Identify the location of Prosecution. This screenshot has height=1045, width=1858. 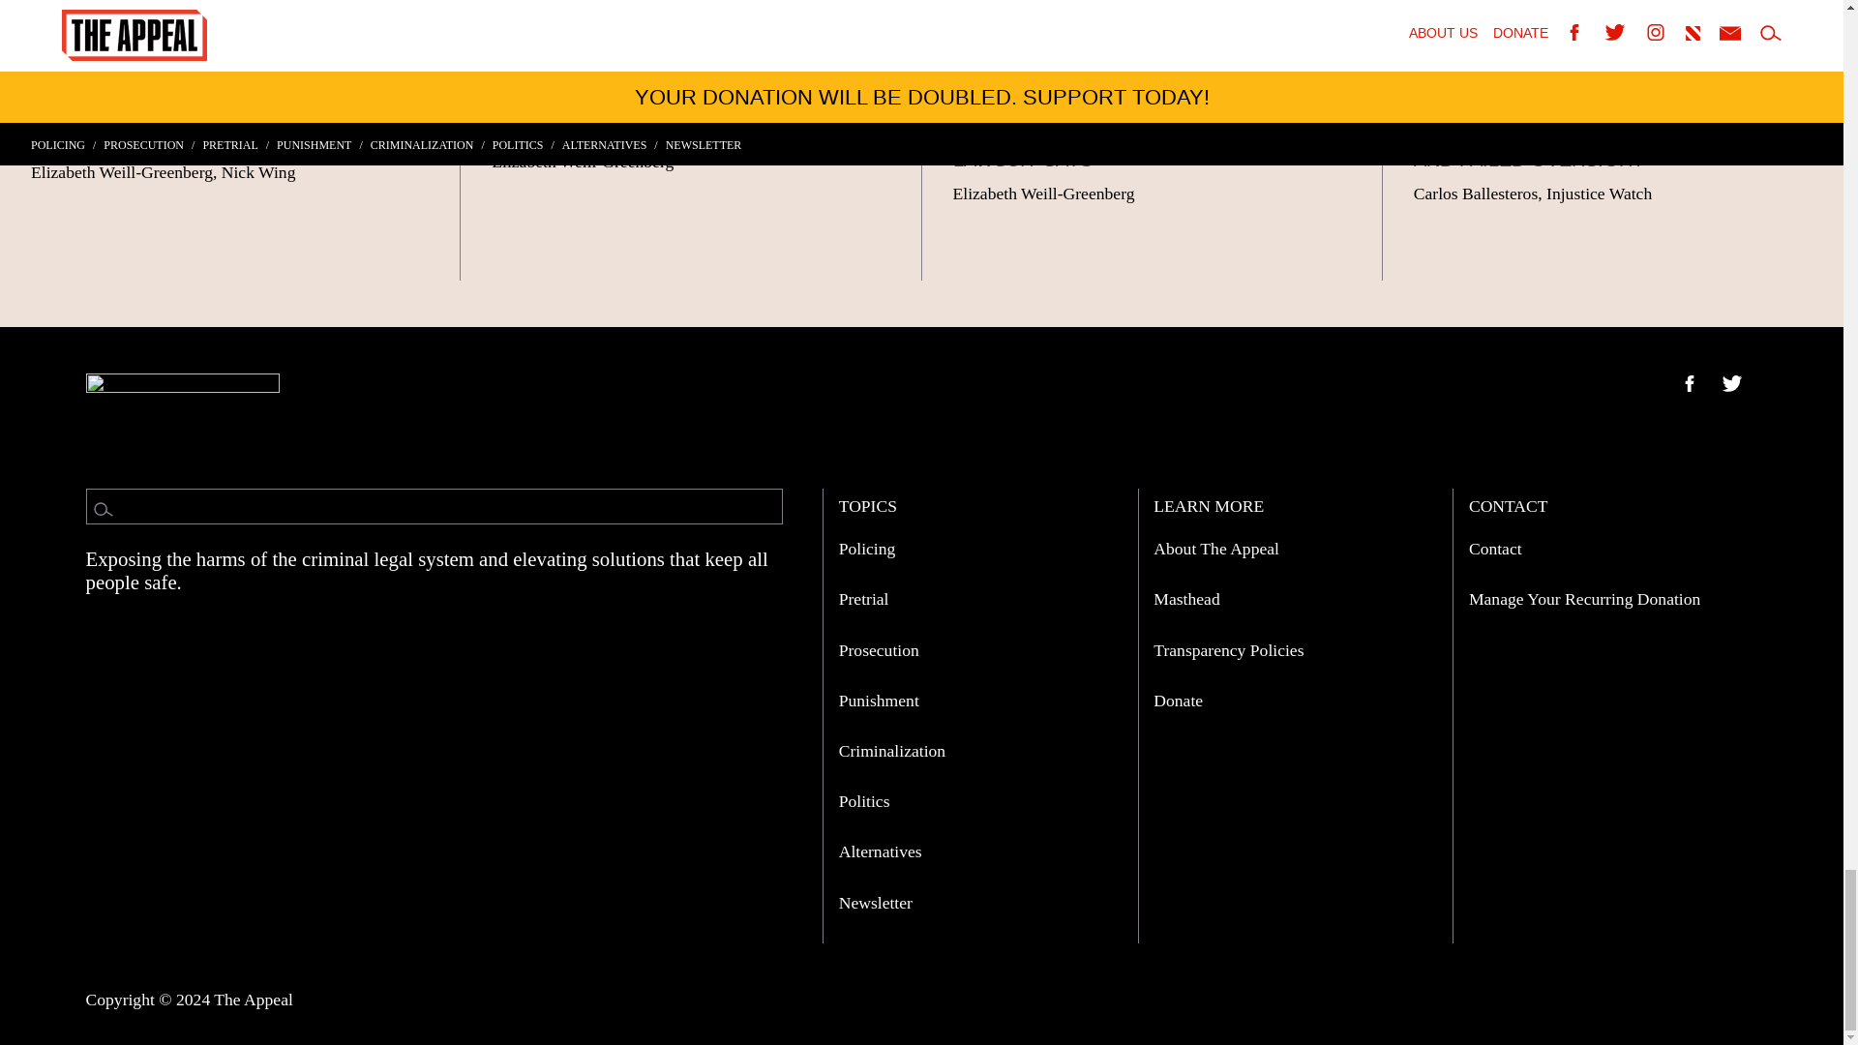
(879, 650).